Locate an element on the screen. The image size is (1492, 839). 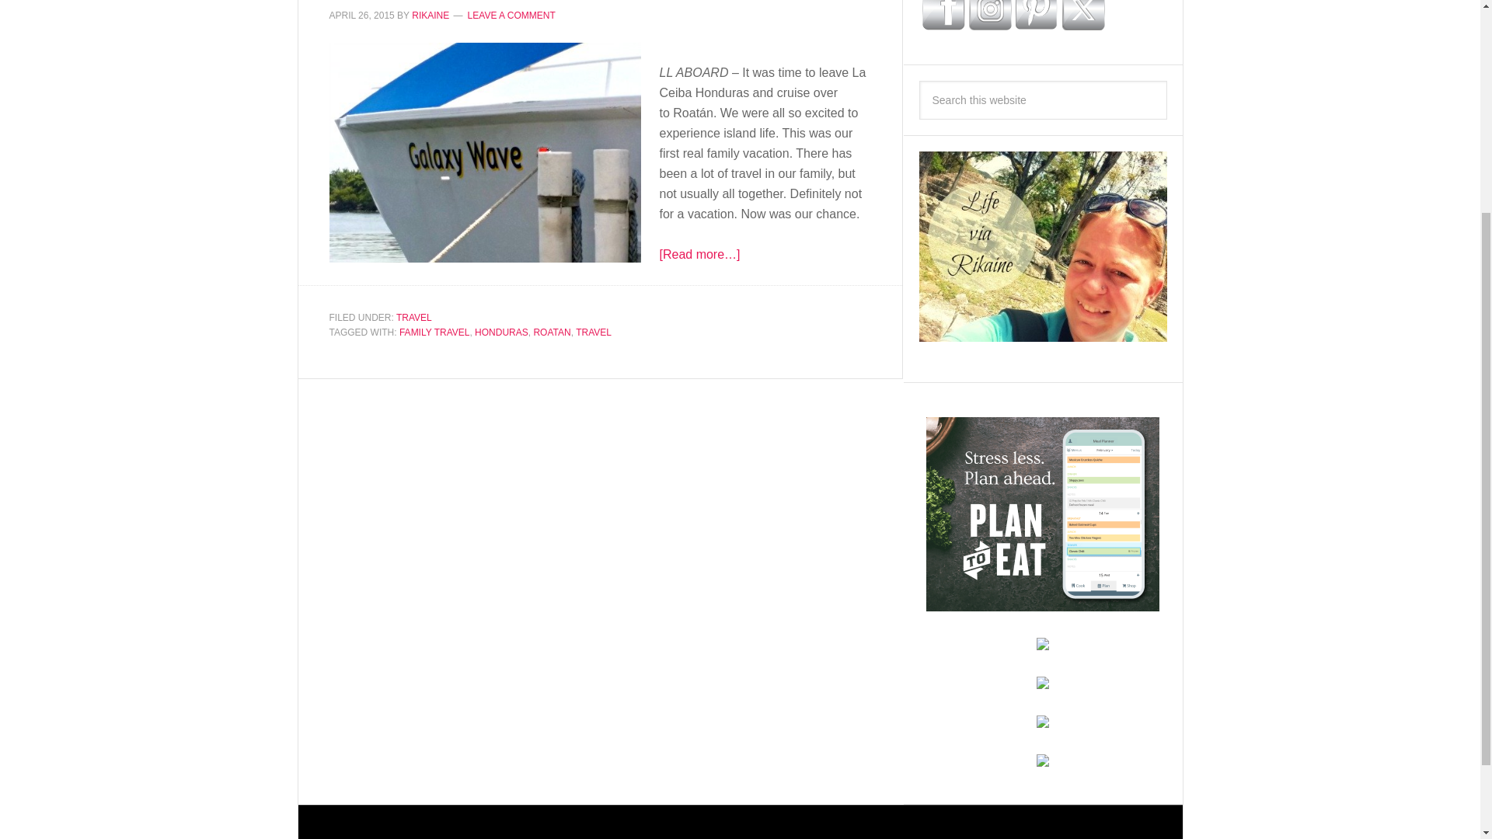
Instagram is located at coordinates (990, 15).